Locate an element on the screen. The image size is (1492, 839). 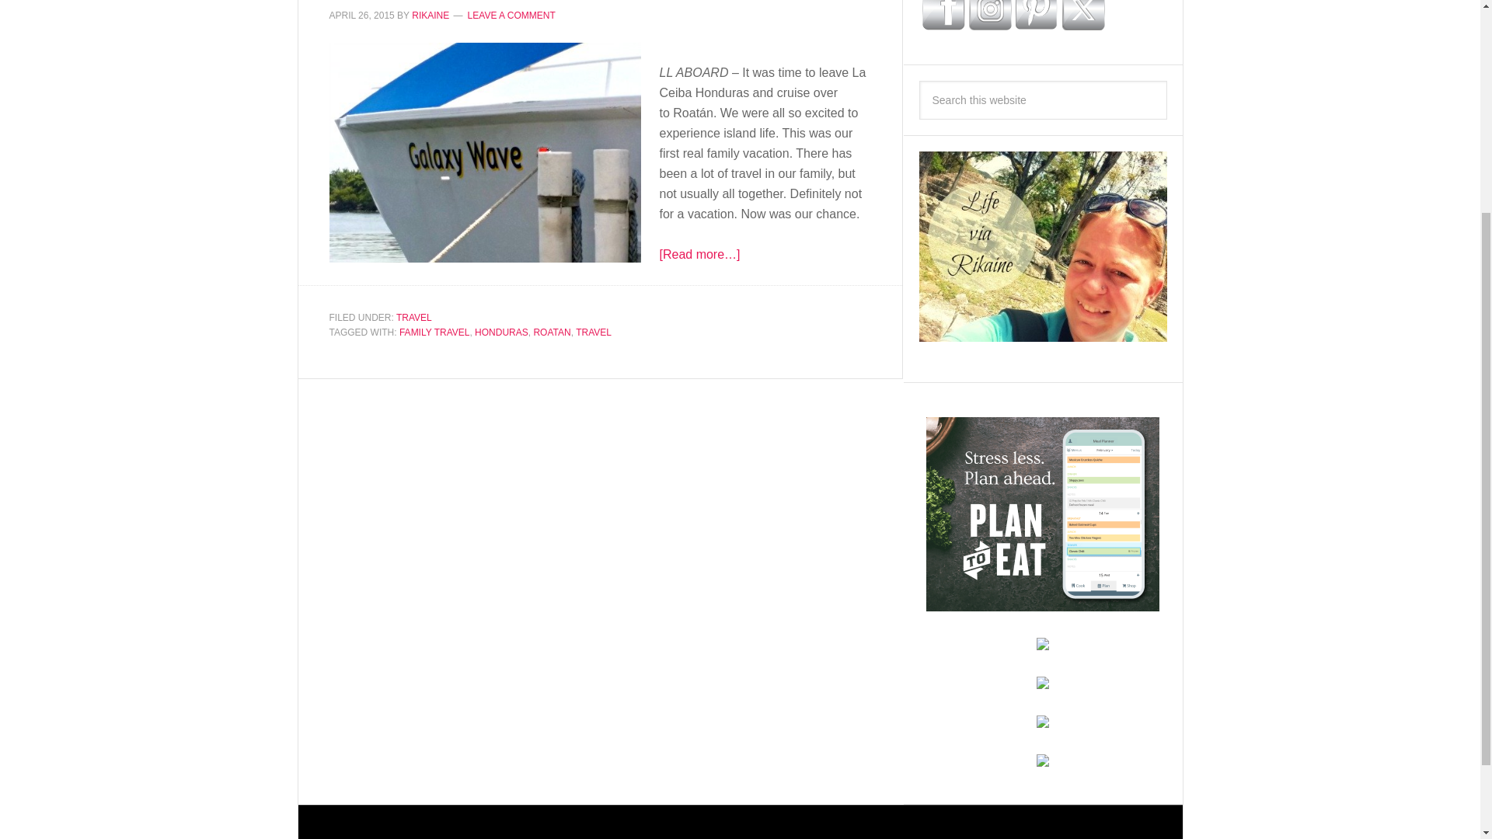
Instagram is located at coordinates (990, 15).